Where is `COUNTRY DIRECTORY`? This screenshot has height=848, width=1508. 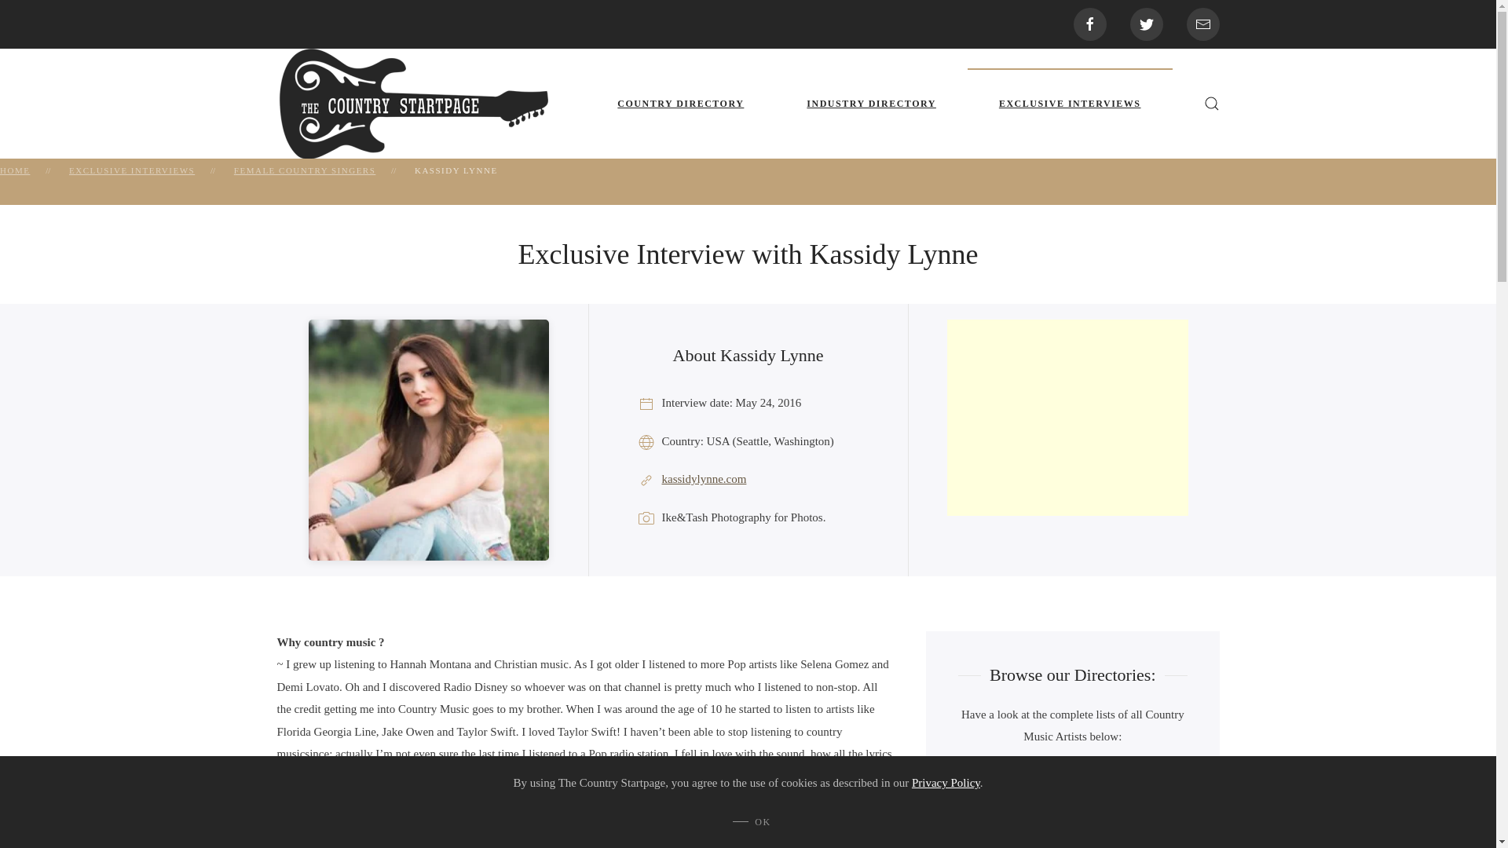
COUNTRY DIRECTORY is located at coordinates (680, 104).